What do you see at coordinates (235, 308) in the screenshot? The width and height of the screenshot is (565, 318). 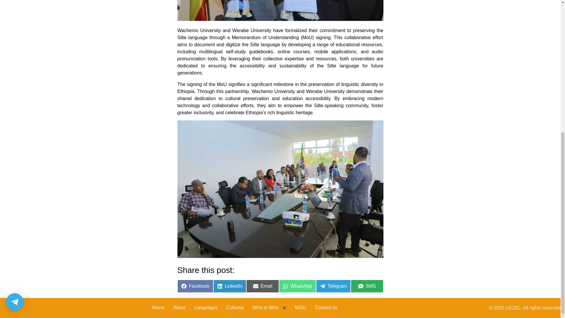 I see `Cultures` at bounding box center [235, 308].